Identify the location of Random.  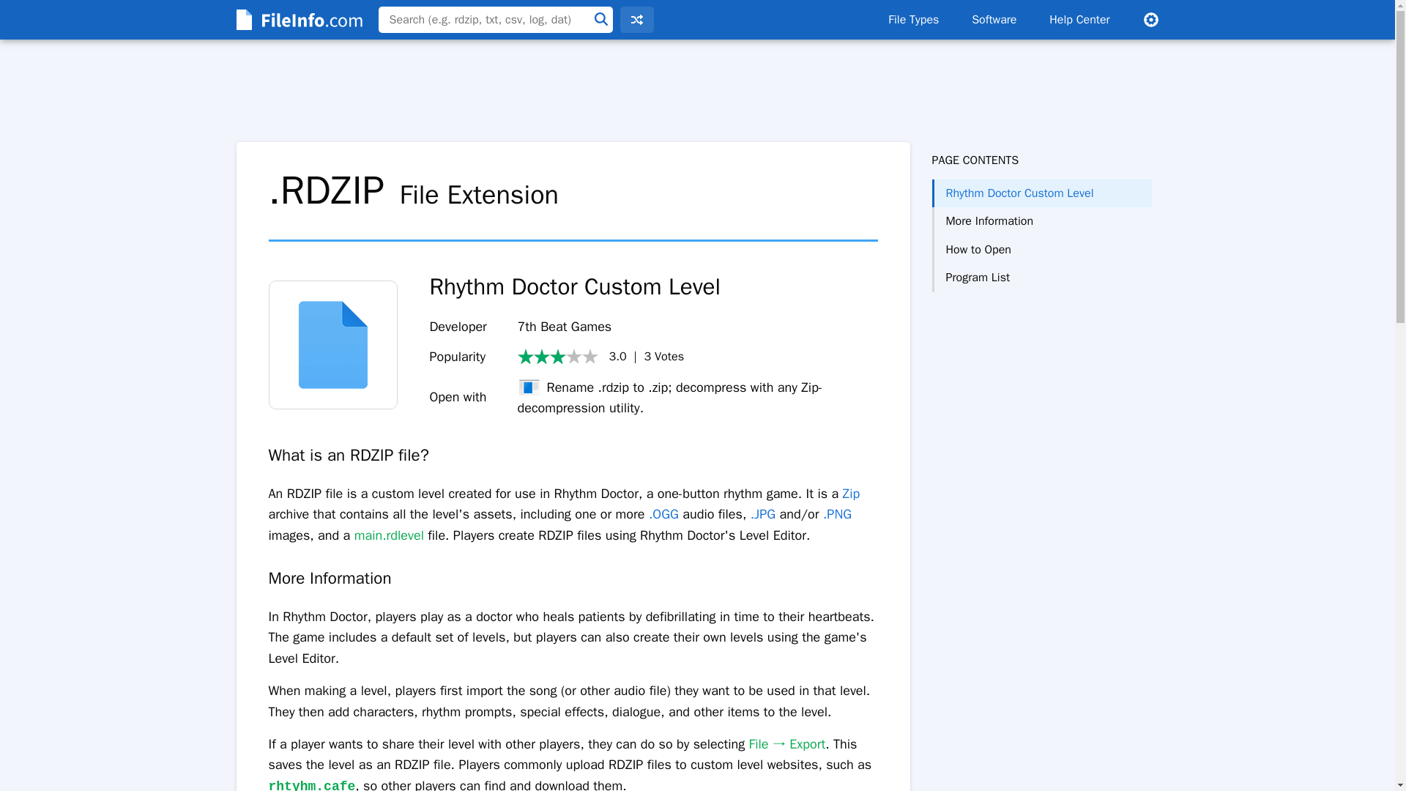
(636, 19).